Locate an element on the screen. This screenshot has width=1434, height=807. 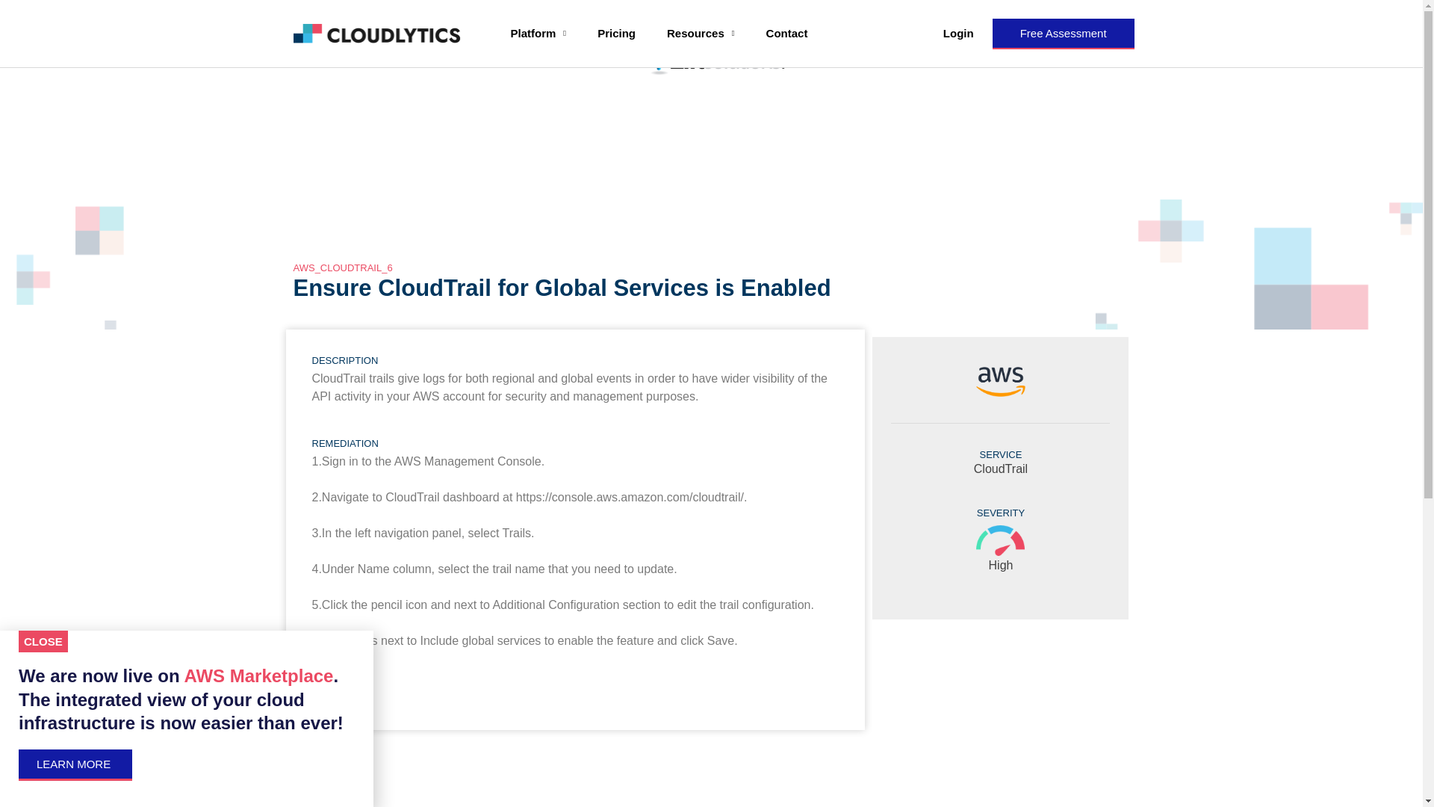
Login is located at coordinates (958, 33).